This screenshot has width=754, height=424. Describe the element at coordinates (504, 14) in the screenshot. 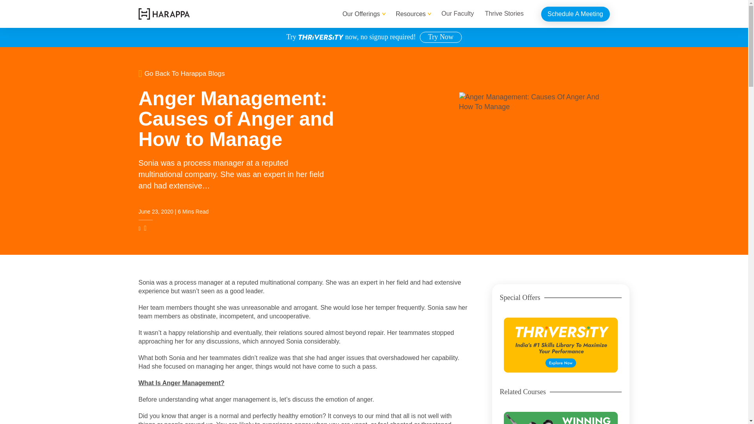

I see `Thrive Stories` at that location.